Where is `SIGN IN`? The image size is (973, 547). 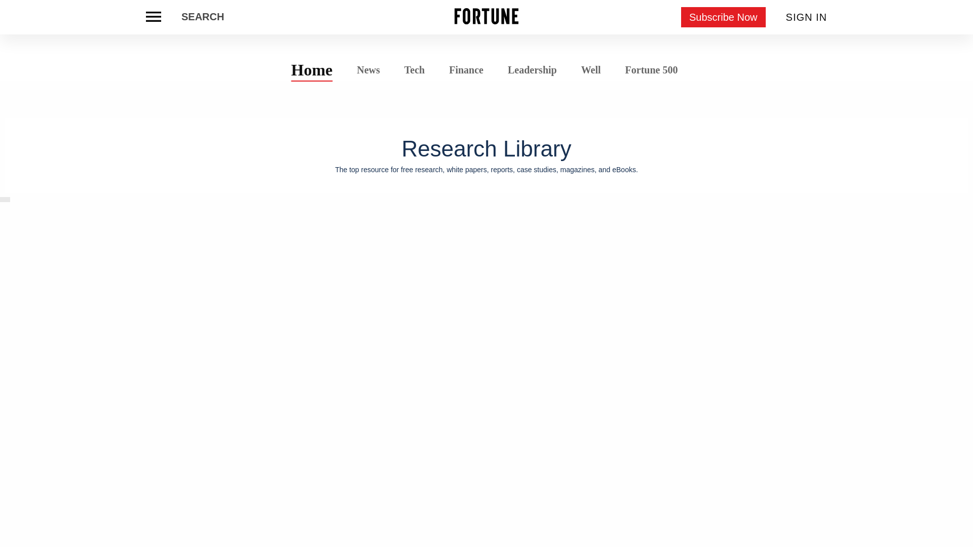 SIGN IN is located at coordinates (807, 17).